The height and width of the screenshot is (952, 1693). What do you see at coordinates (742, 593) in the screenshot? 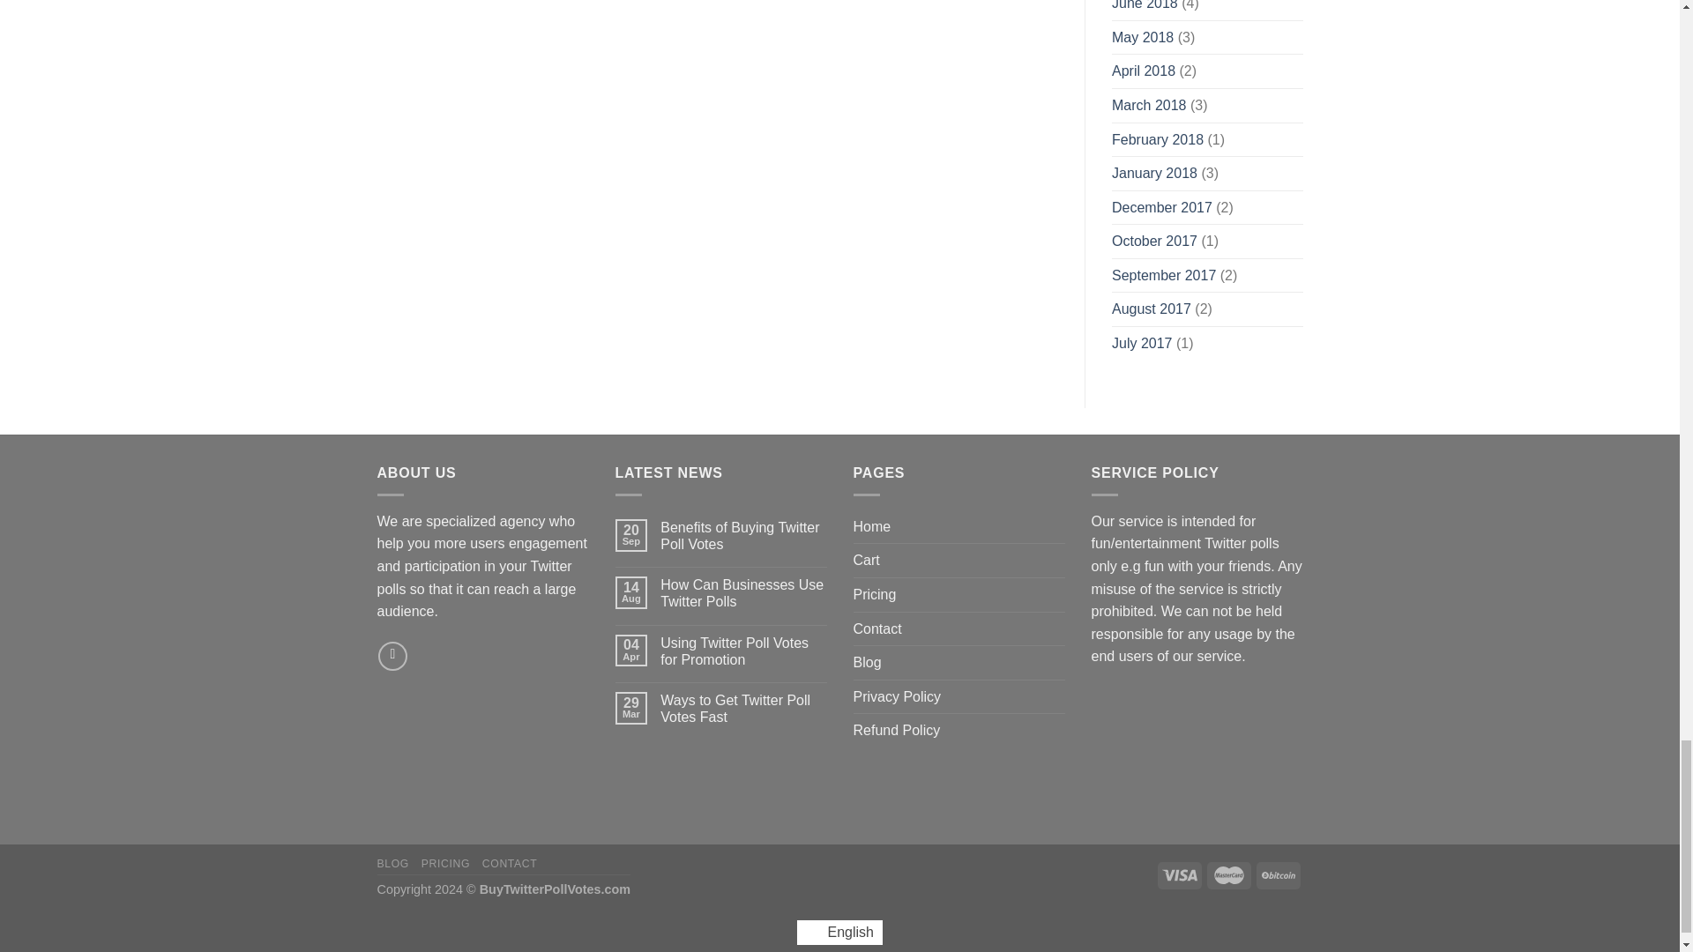
I see `How Can Businesses Use Twitter Polls` at bounding box center [742, 593].